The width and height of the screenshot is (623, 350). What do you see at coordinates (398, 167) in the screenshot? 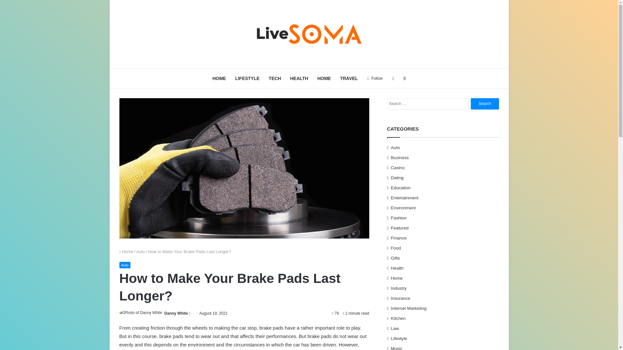
I see `Casino` at bounding box center [398, 167].